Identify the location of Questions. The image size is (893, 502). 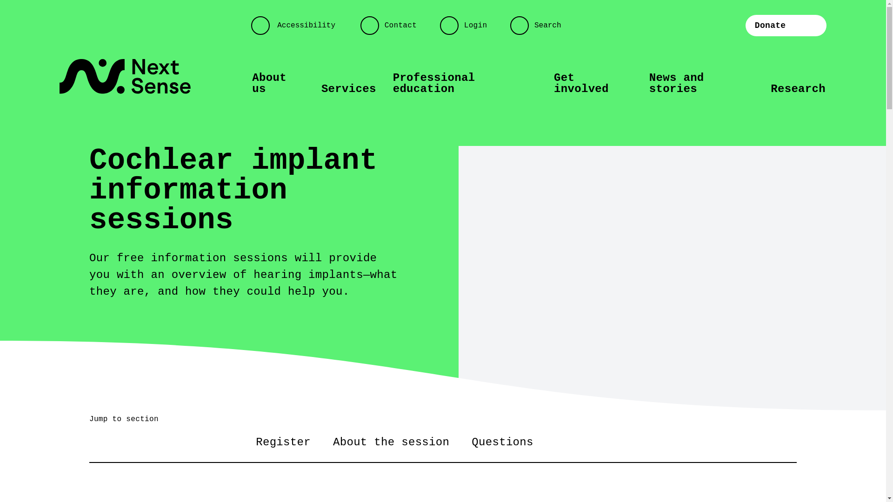
(502, 443).